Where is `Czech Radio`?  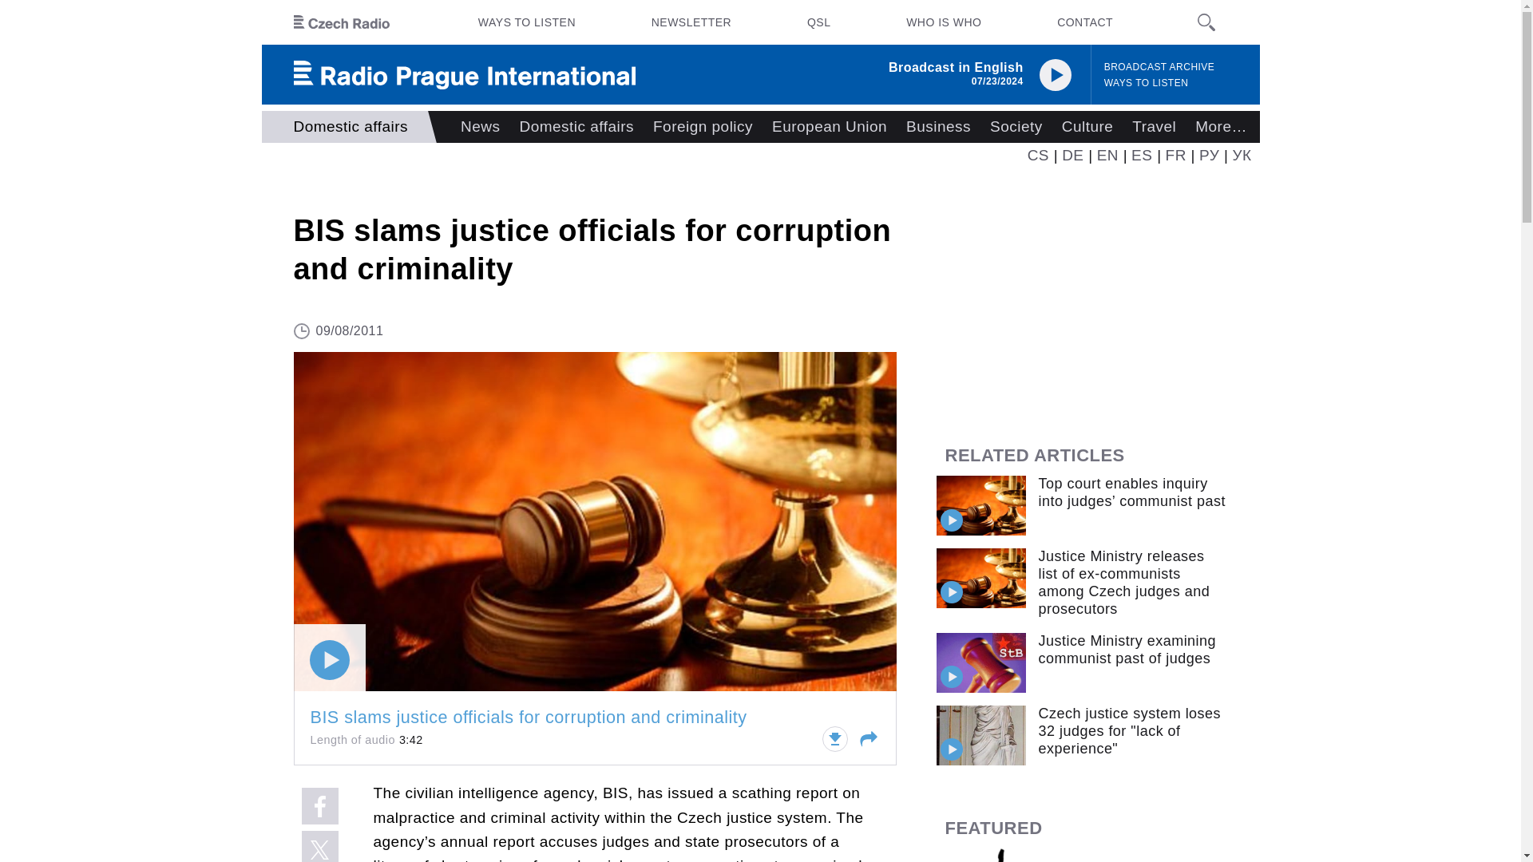
Czech Radio is located at coordinates (342, 22).